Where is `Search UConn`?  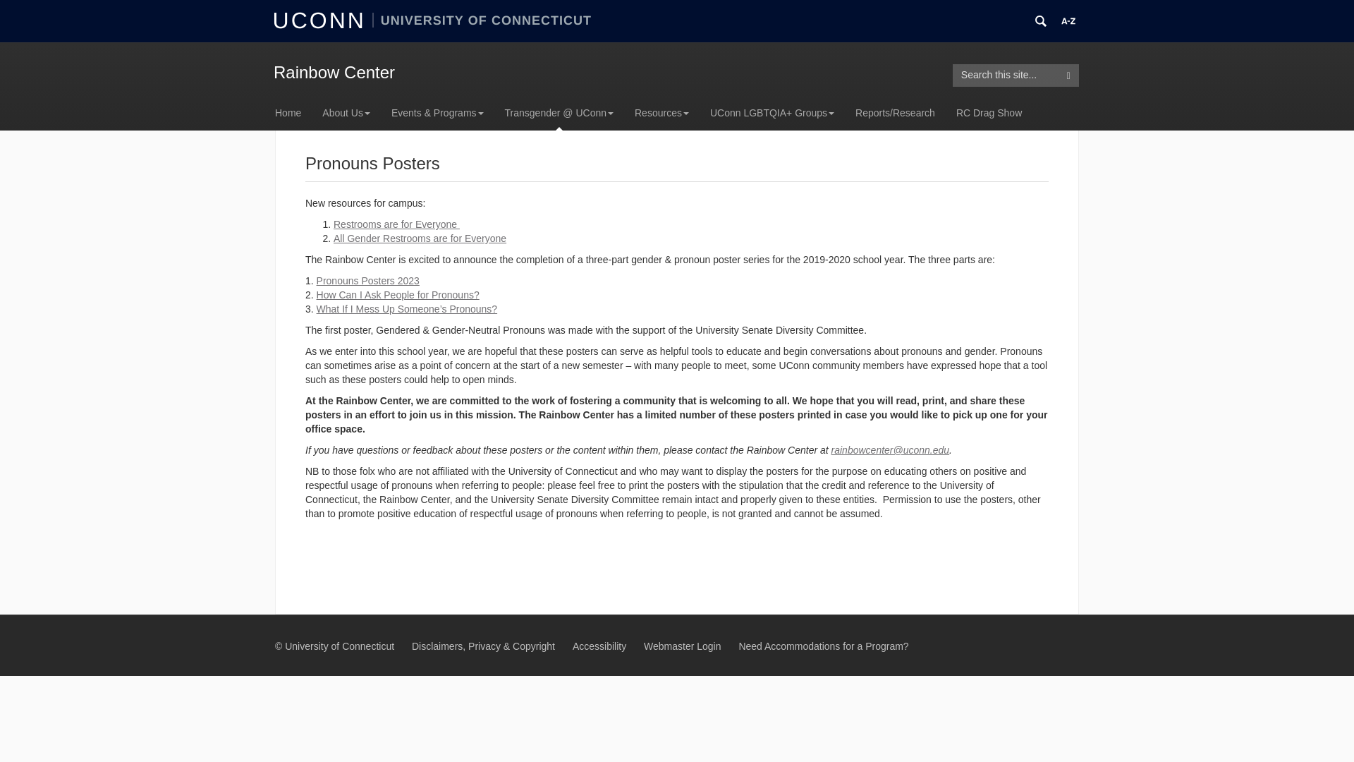
Search UConn is located at coordinates (1040, 21).